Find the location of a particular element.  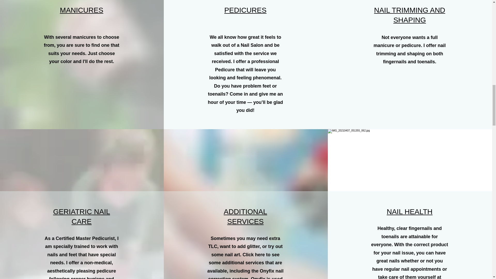

NAIL TRIMMING AND SHAPING is located at coordinates (409, 15).